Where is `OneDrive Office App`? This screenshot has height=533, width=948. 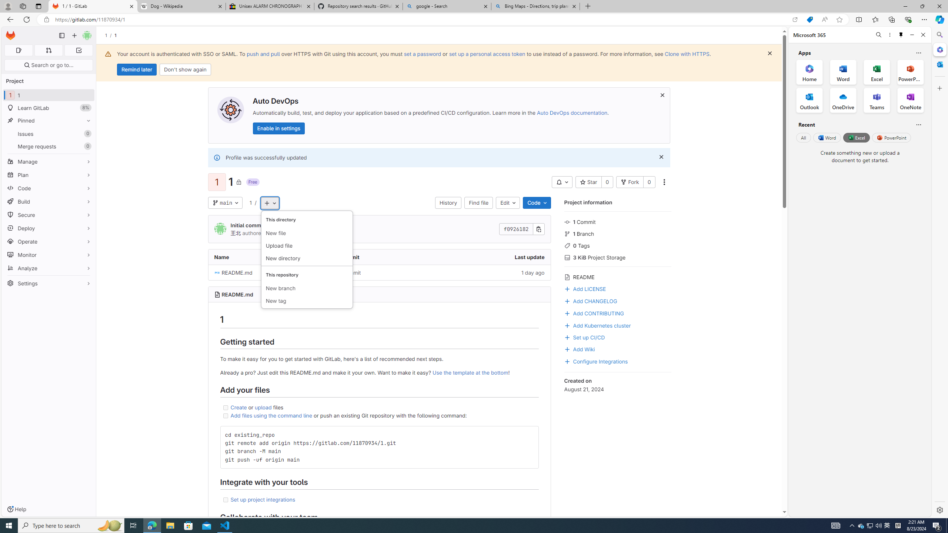 OneDrive Office App is located at coordinates (843, 100).